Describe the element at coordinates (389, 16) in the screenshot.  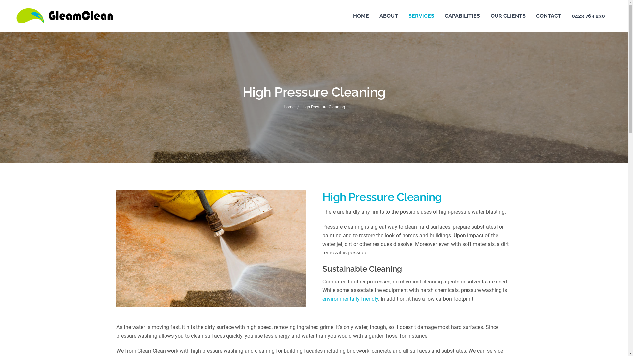
I see `ABOUT` at that location.